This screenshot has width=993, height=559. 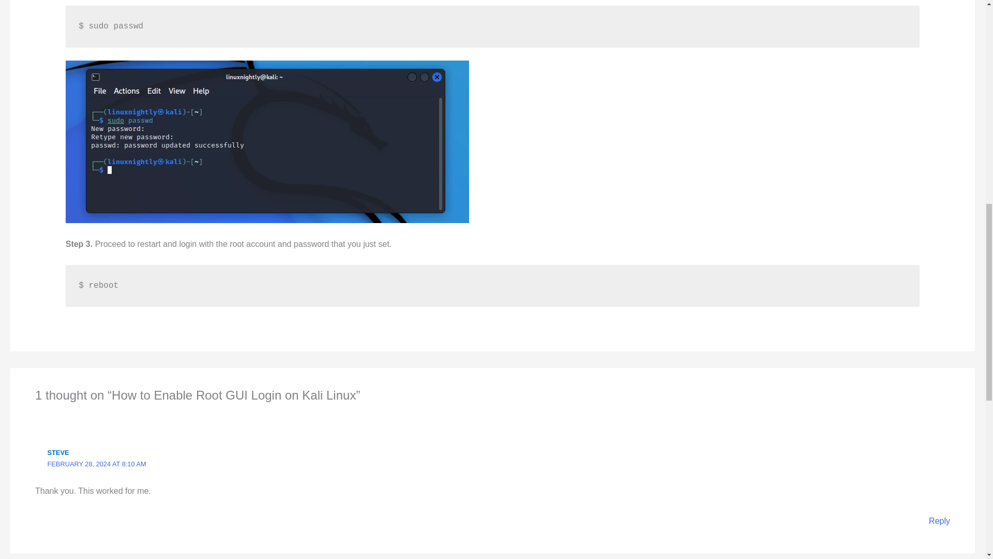 What do you see at coordinates (97, 464) in the screenshot?
I see `FEBRUARY 28, 2024 AT 8:10 AM` at bounding box center [97, 464].